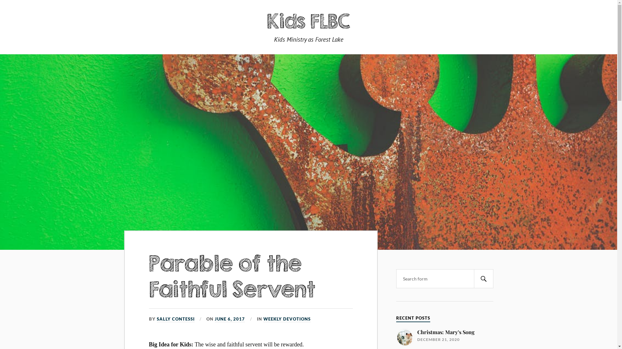 The image size is (622, 349). Describe the element at coordinates (232, 276) in the screenshot. I see `Parable of the Faithful Servent` at that location.